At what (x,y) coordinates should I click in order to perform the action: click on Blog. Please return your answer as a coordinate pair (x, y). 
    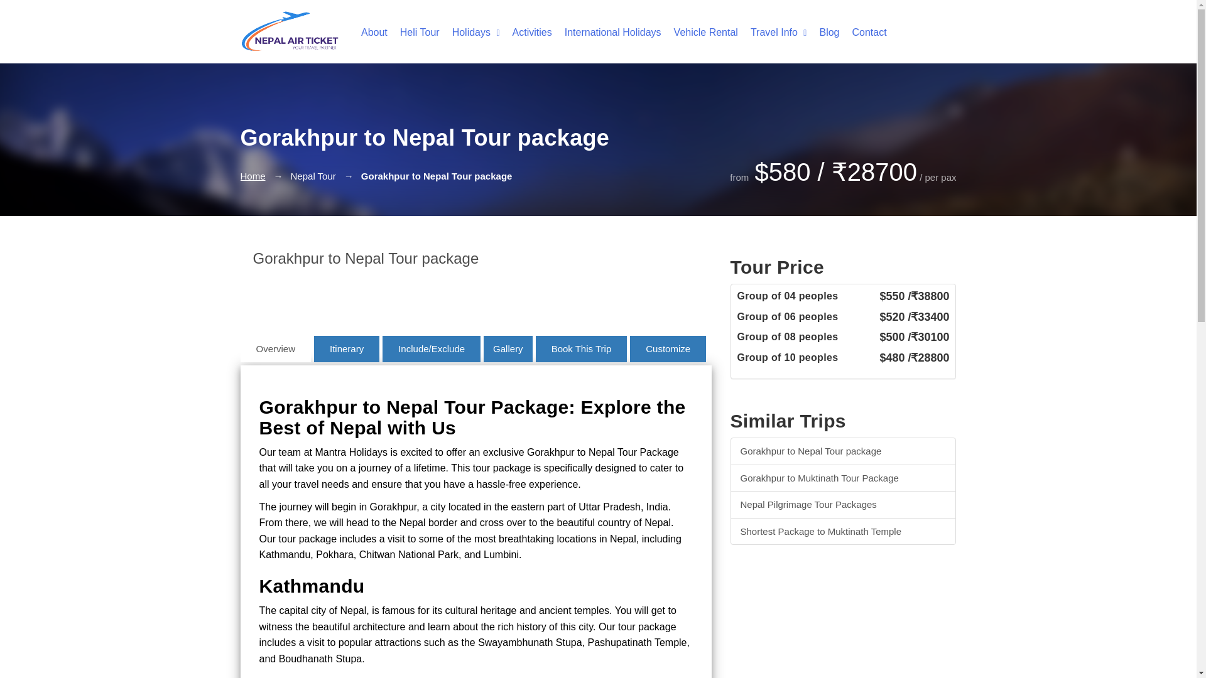
    Looking at the image, I should click on (823, 29).